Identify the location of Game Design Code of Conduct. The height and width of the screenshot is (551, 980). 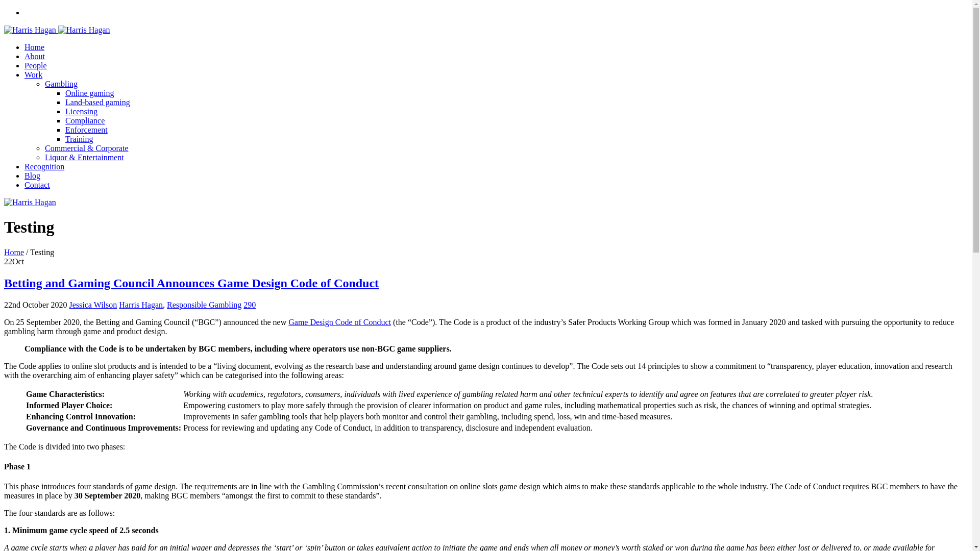
(339, 322).